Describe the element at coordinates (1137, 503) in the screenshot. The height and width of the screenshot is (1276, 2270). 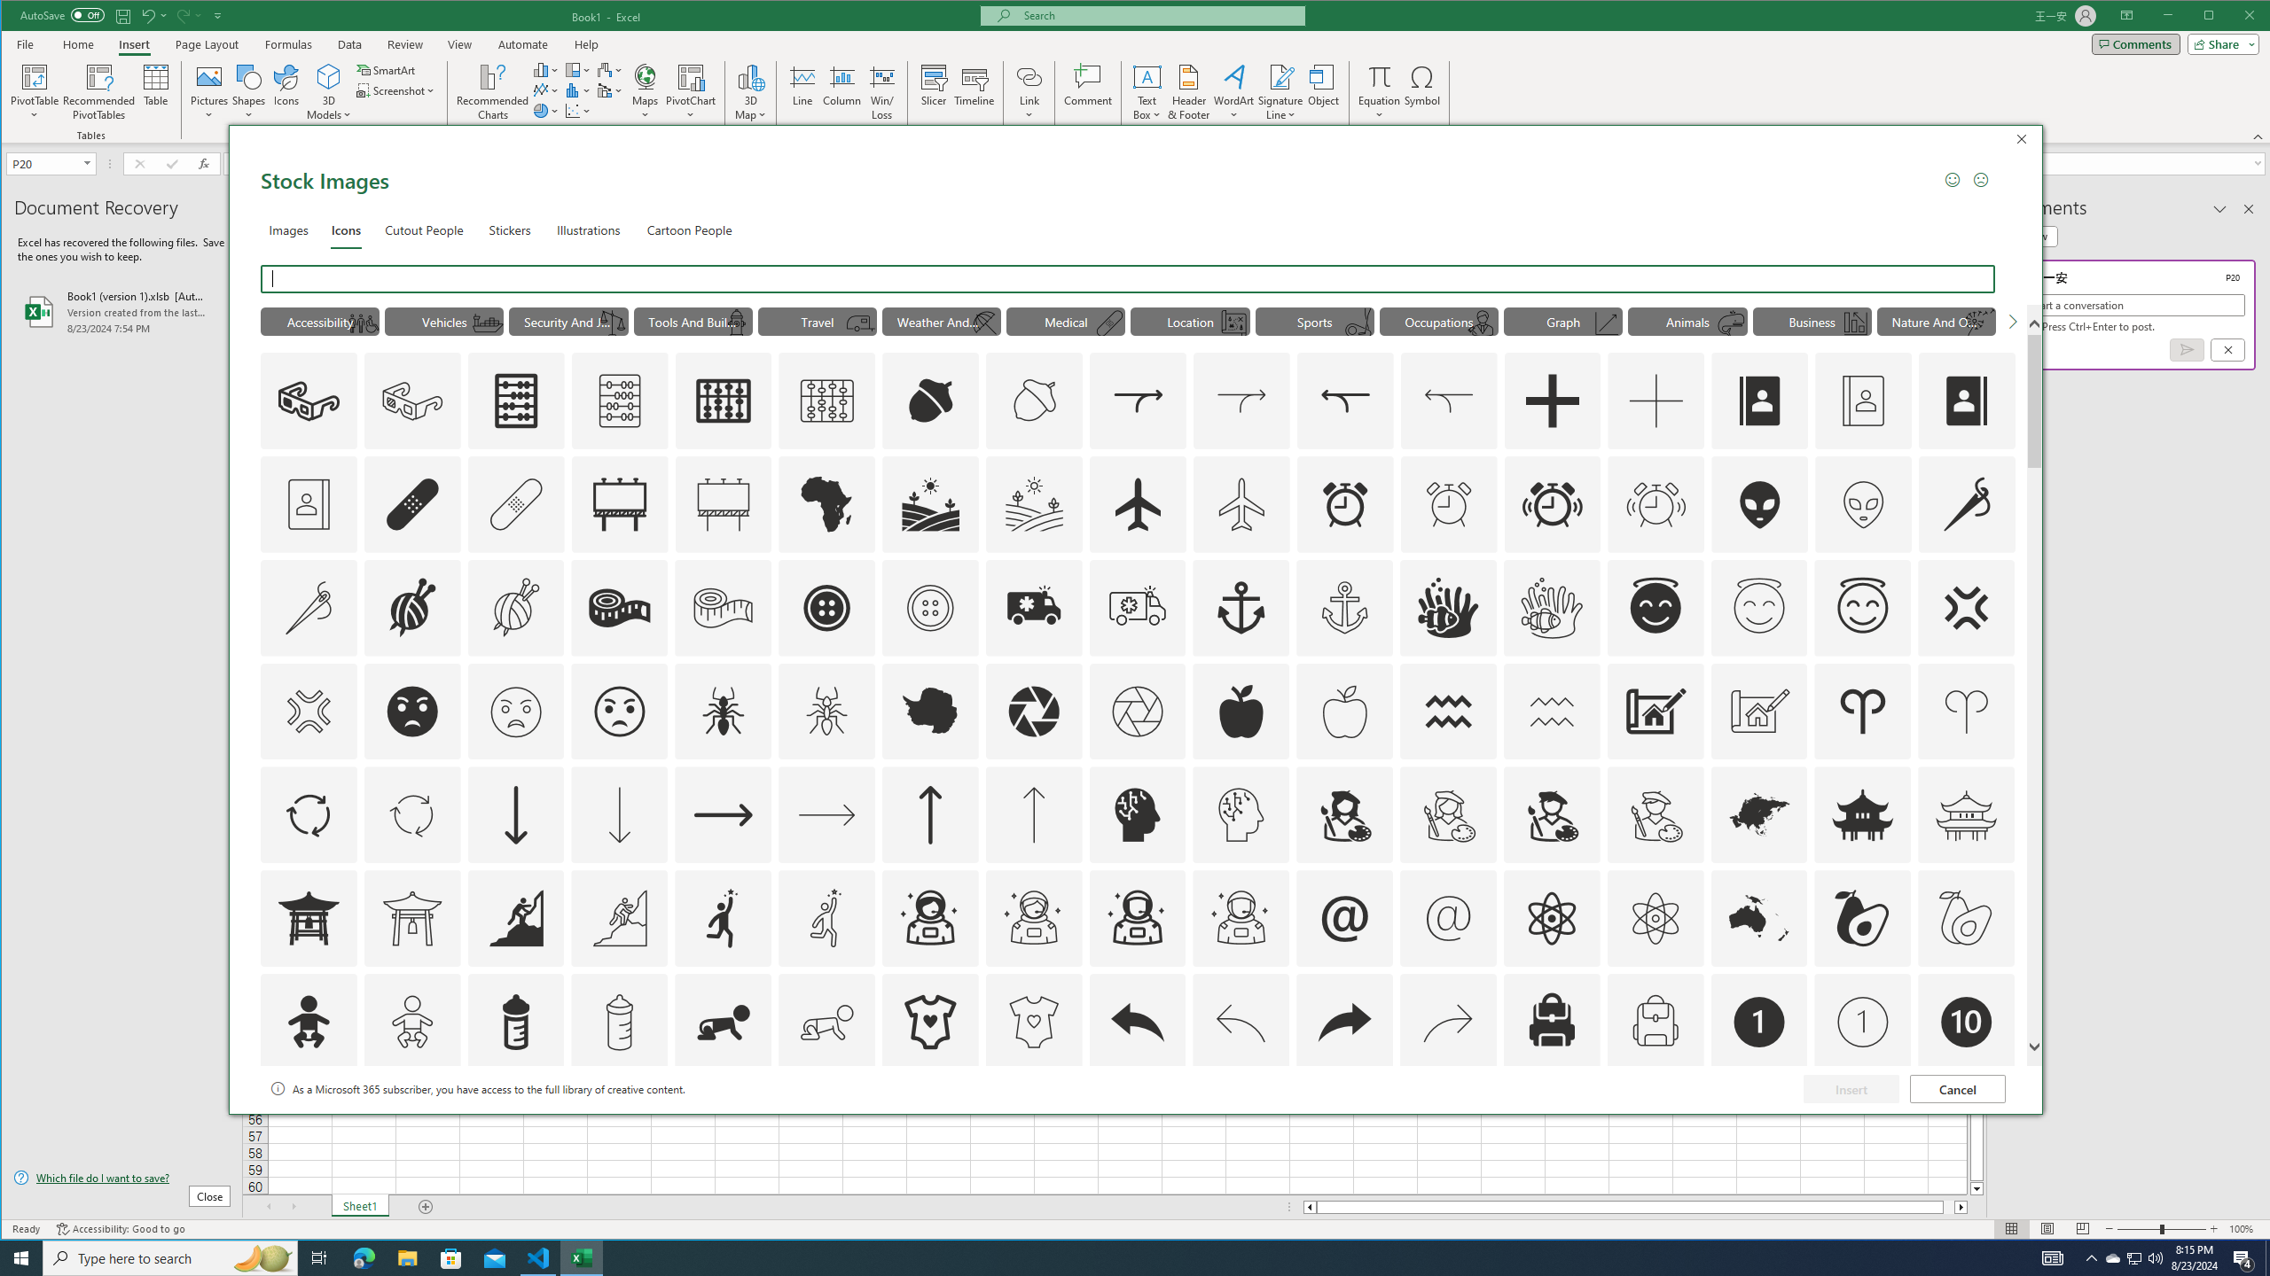
I see `AutomationID: Icons_Airplane` at that location.